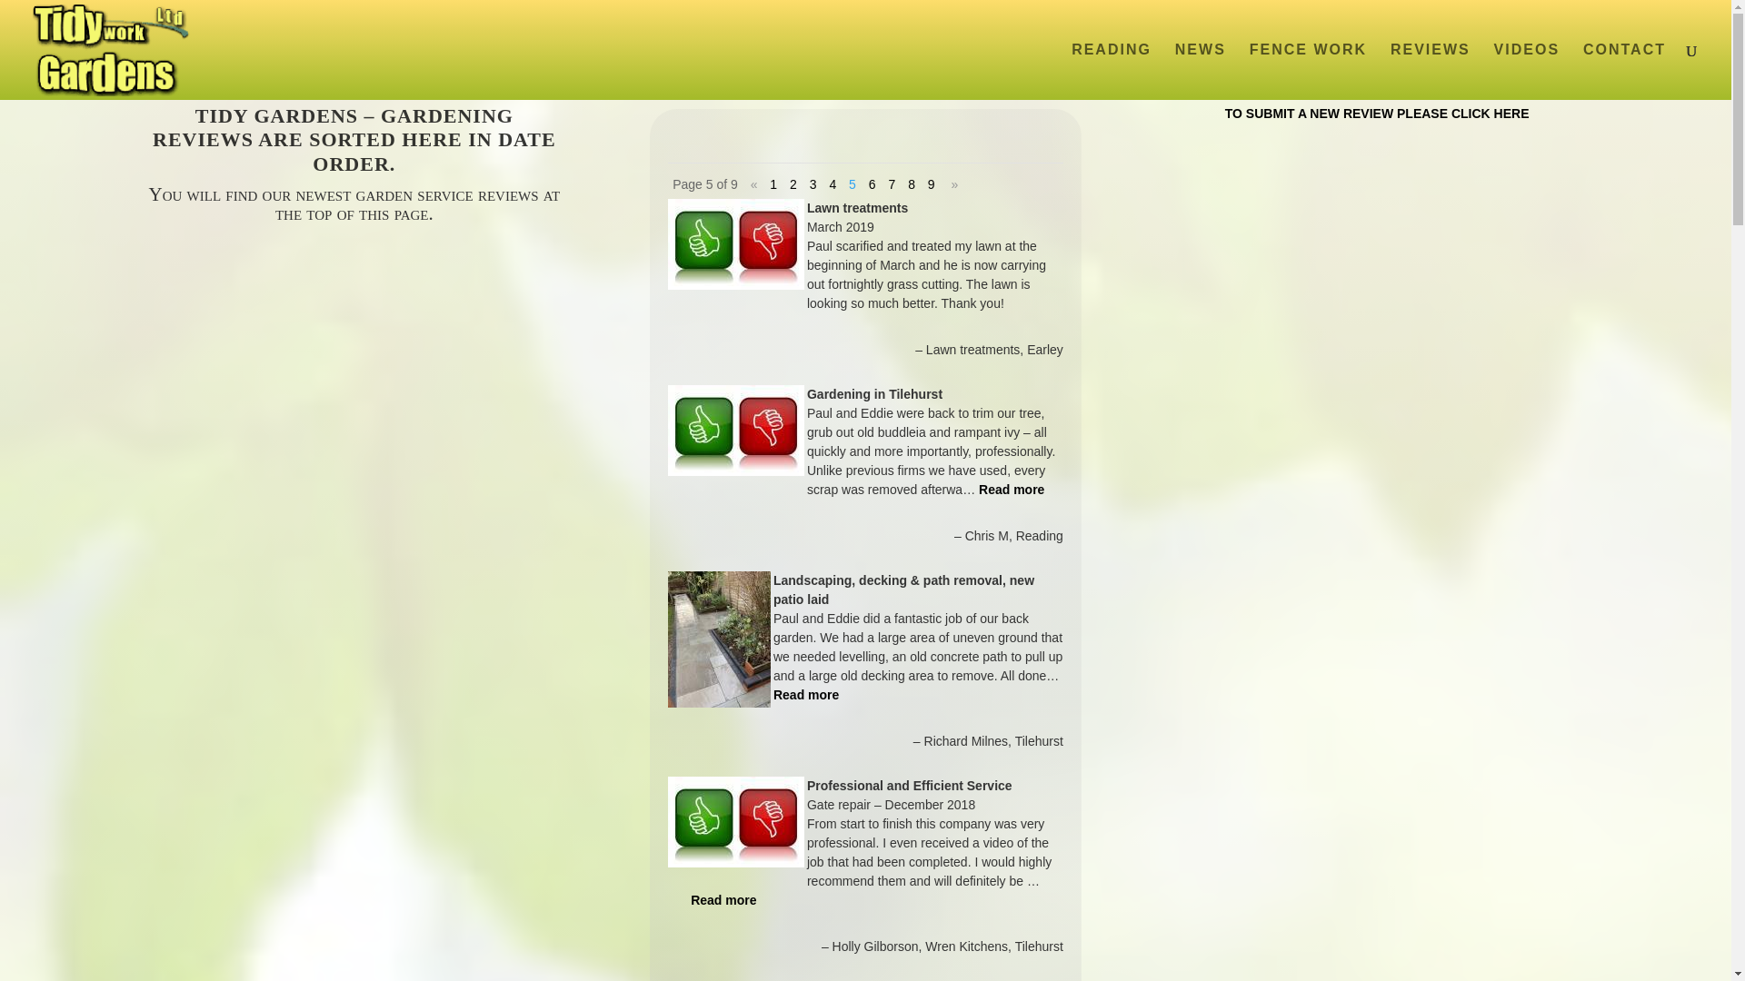 This screenshot has height=981, width=1745. Describe the element at coordinates (1011, 489) in the screenshot. I see `Read more` at that location.